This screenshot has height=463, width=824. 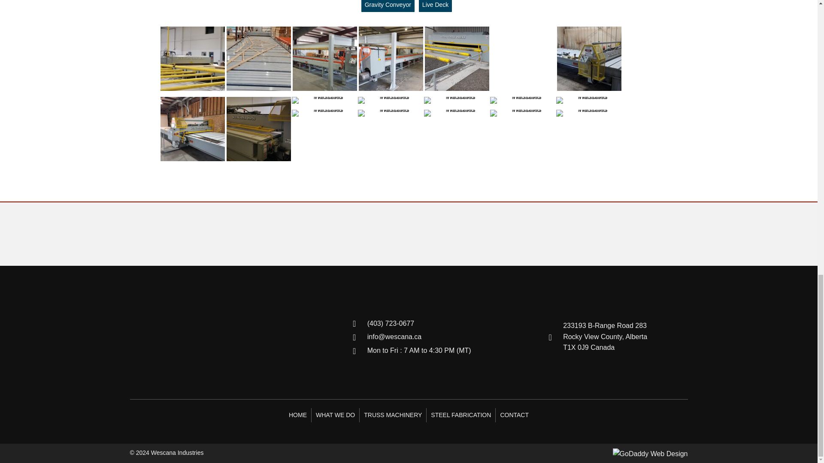 I want to click on STEEL FABRICATION, so click(x=461, y=415).